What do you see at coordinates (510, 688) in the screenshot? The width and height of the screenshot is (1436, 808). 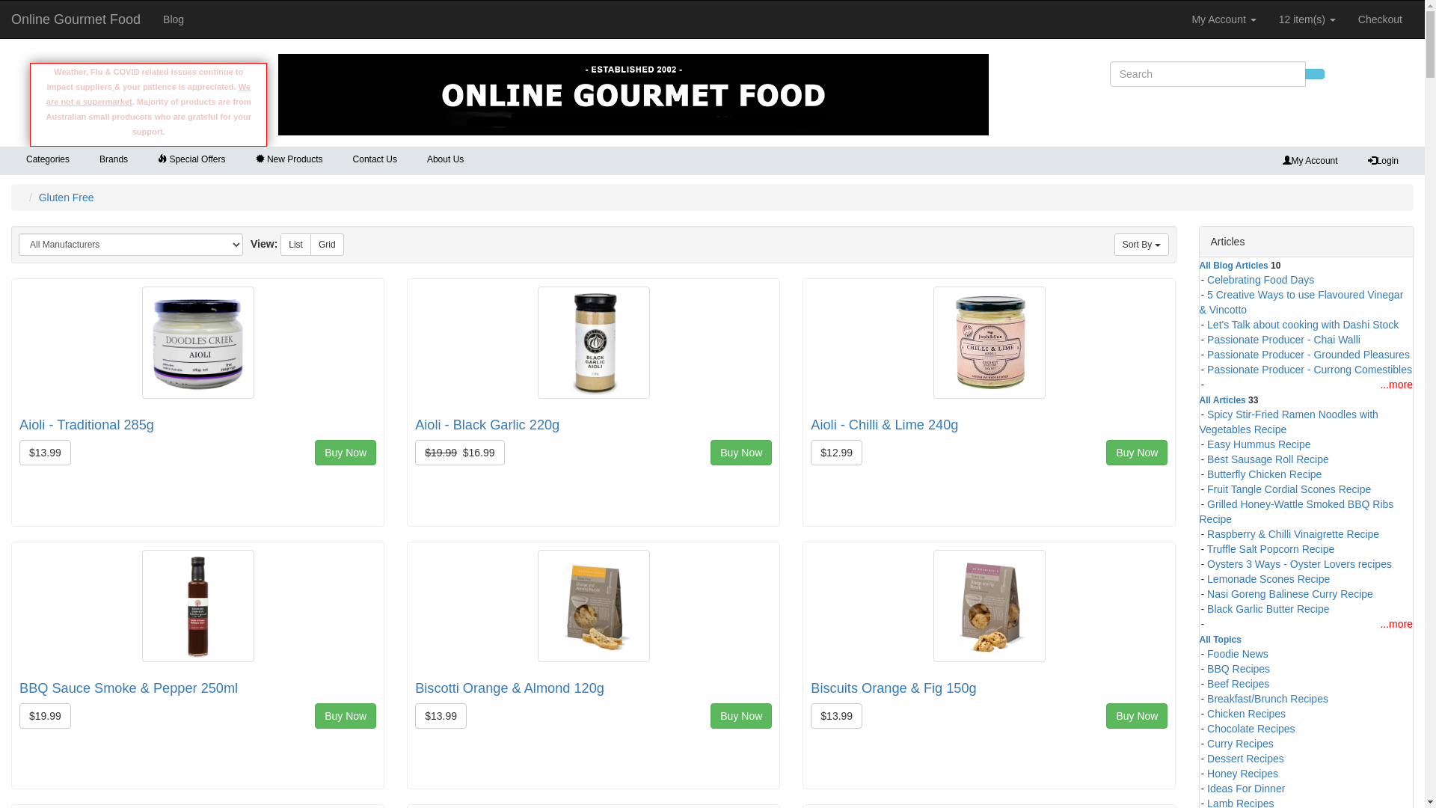 I see `Biscotti Orange & Almond 120g` at bounding box center [510, 688].